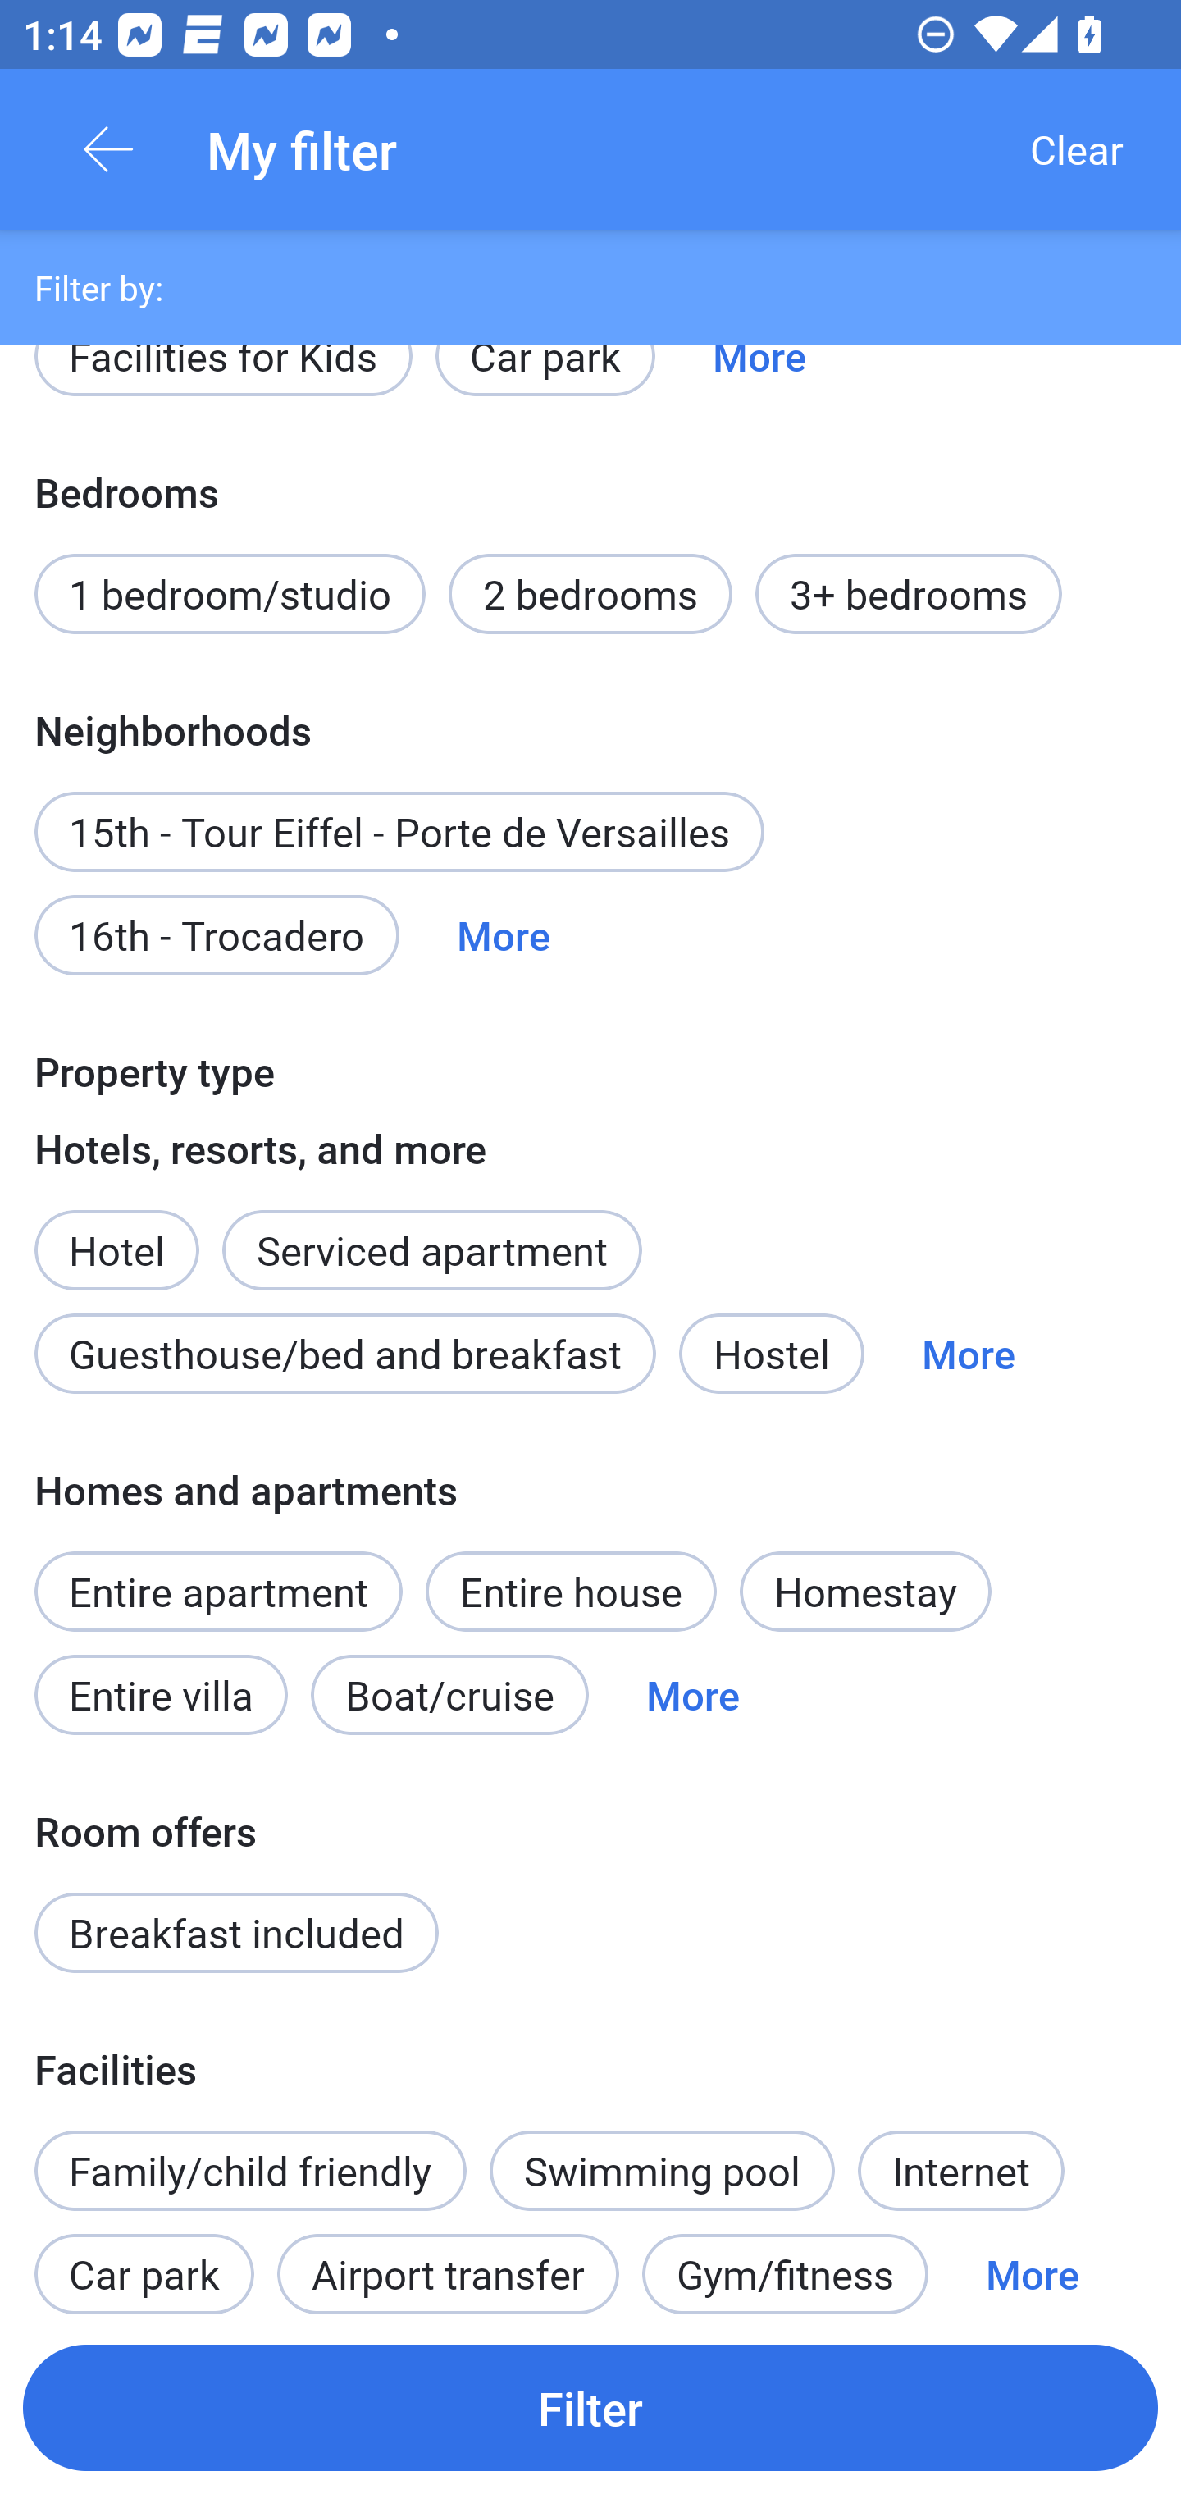  I want to click on 2 bedrooms, so click(590, 594).